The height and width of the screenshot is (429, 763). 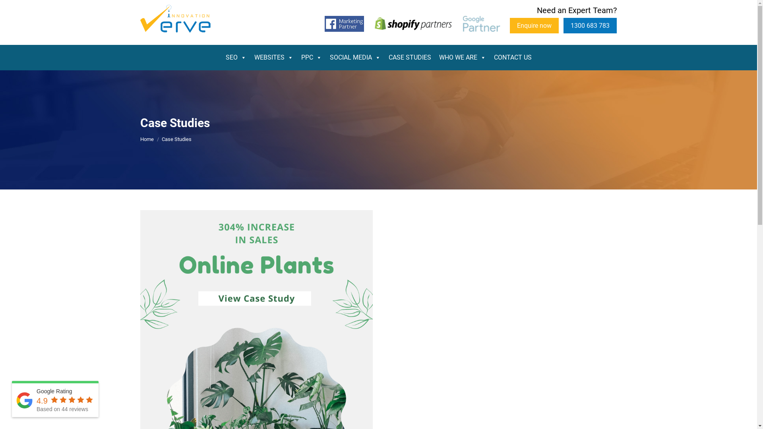 I want to click on Home, so click(x=147, y=139).